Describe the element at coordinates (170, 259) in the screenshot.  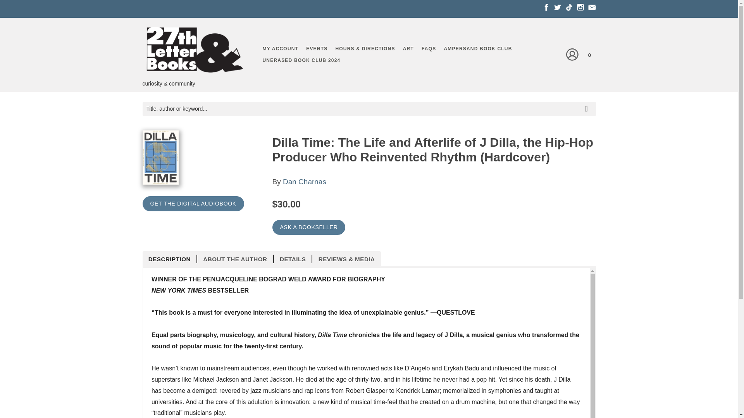
I see `DESCRIPTION` at that location.